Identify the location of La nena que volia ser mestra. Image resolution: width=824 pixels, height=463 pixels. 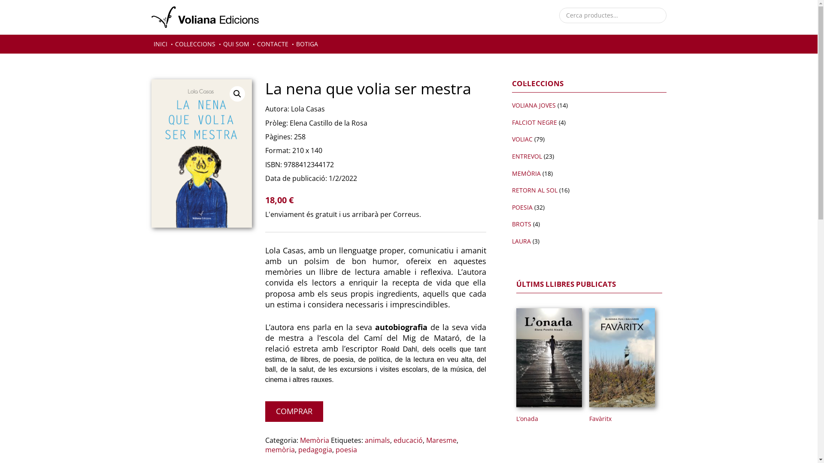
(201, 153).